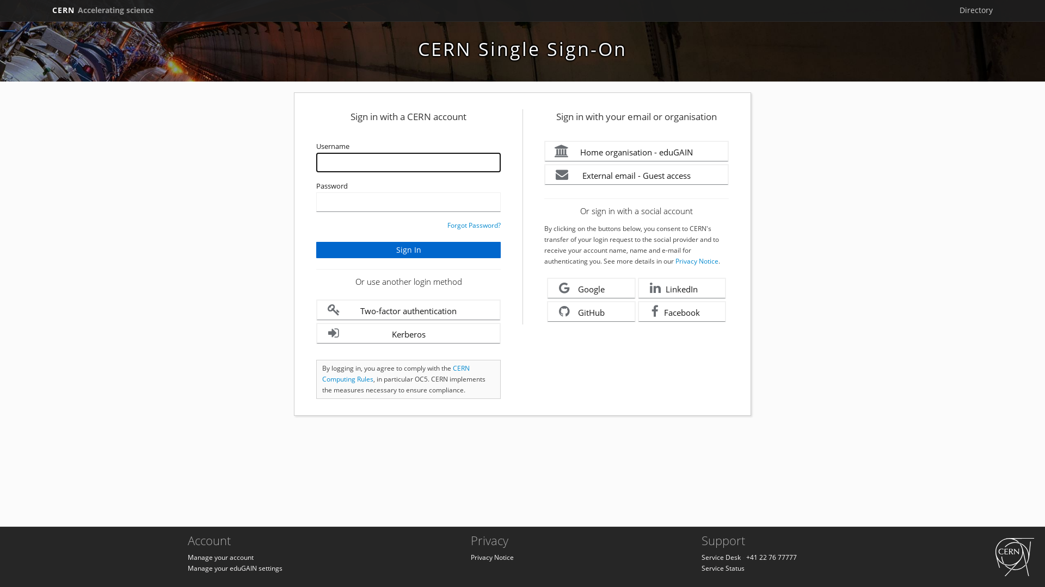 The image size is (1045, 587). I want to click on Manage your account, so click(221, 558).